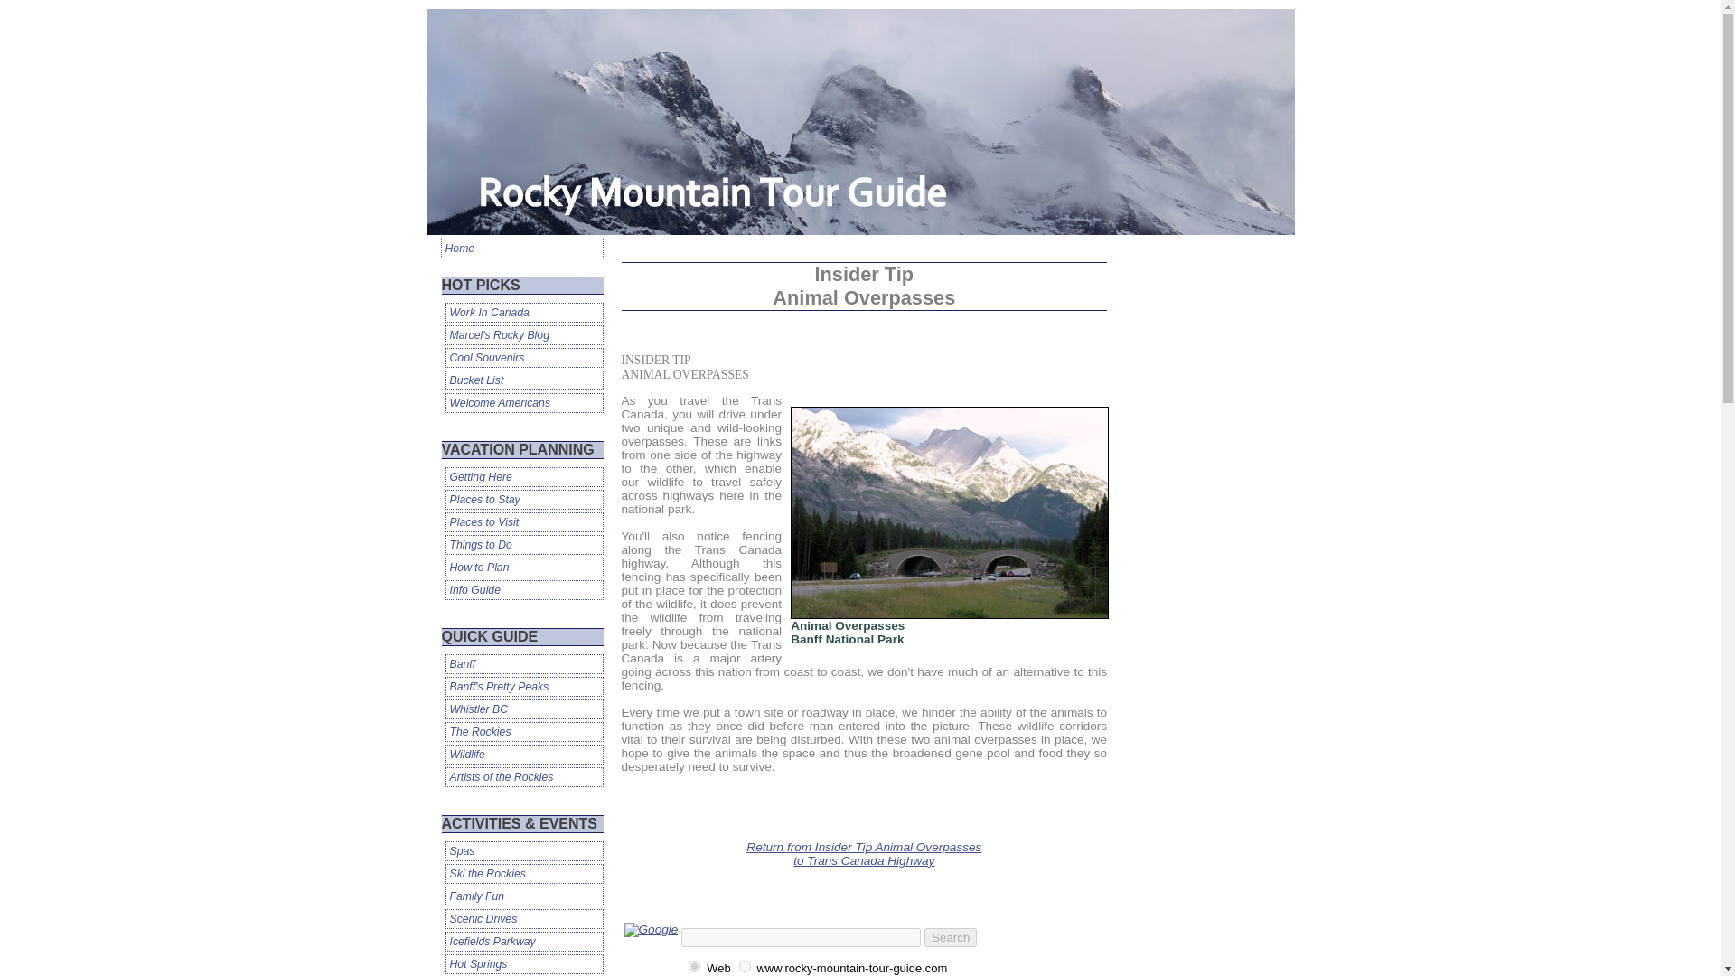 The height and width of the screenshot is (976, 1735). What do you see at coordinates (522, 544) in the screenshot?
I see `Things to Do` at bounding box center [522, 544].